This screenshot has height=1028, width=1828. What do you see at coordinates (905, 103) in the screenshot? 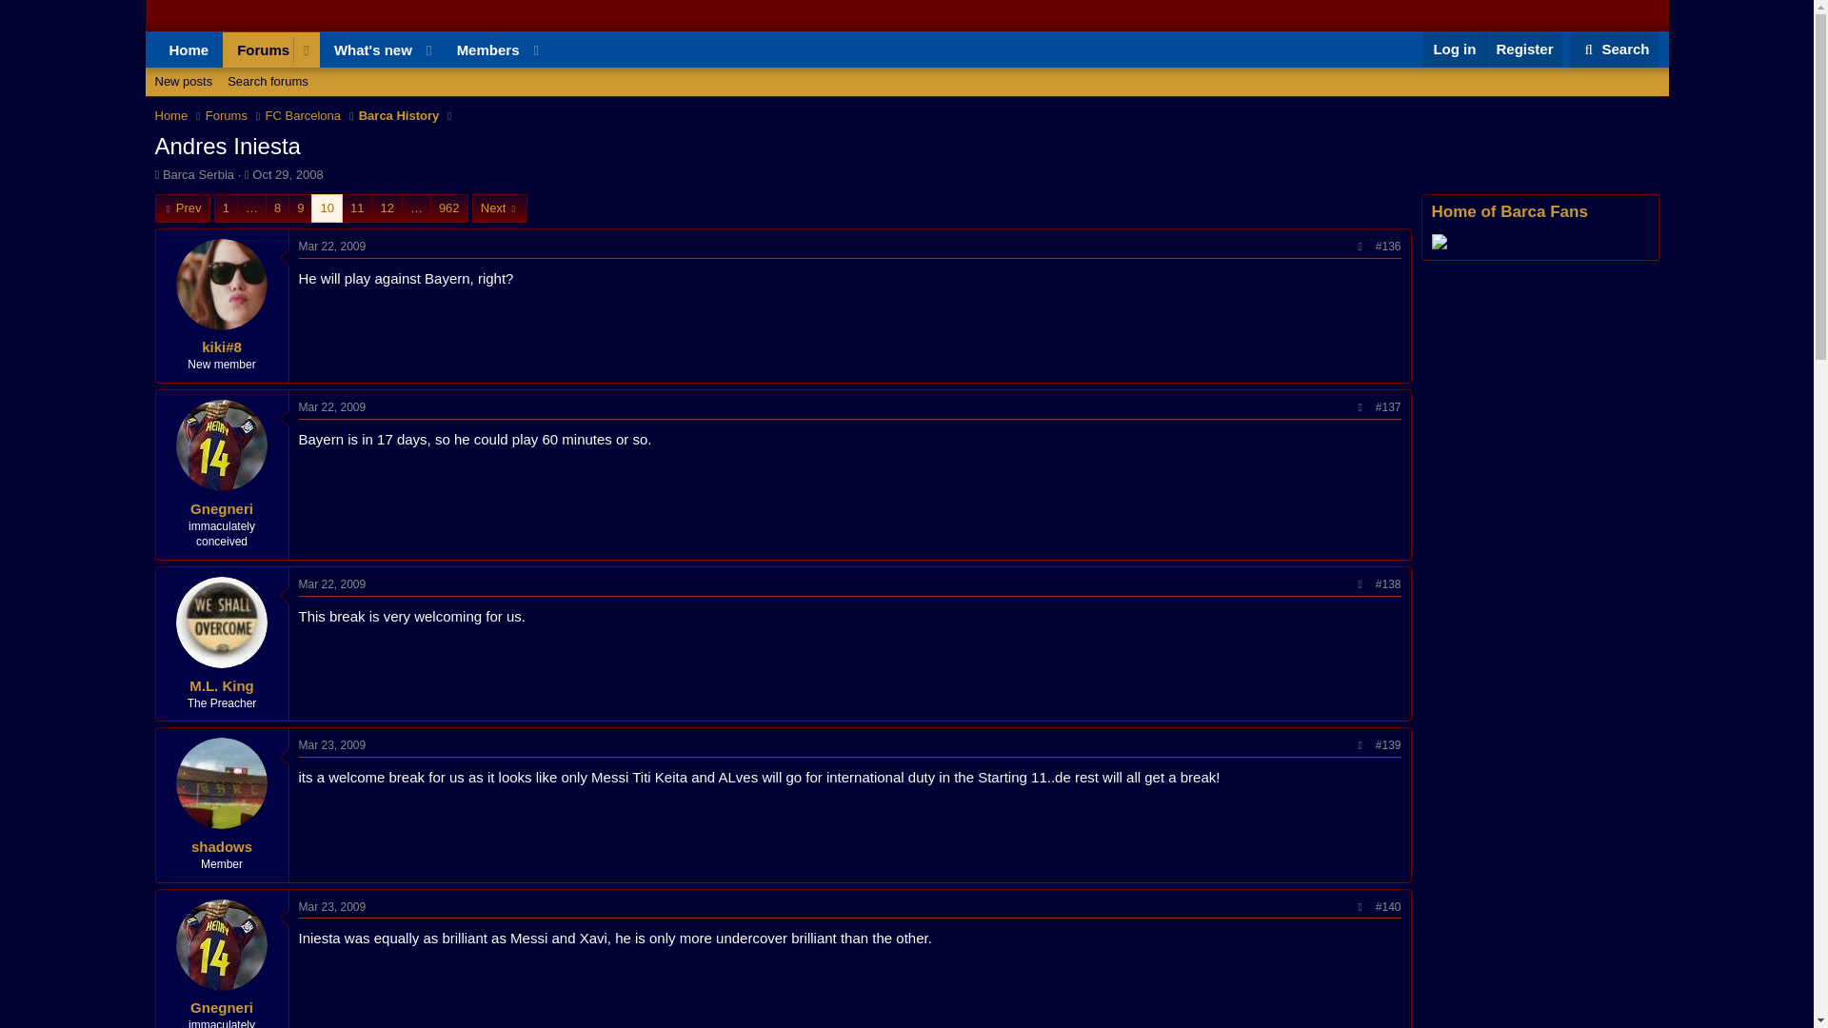
I see `Log in` at bounding box center [905, 103].